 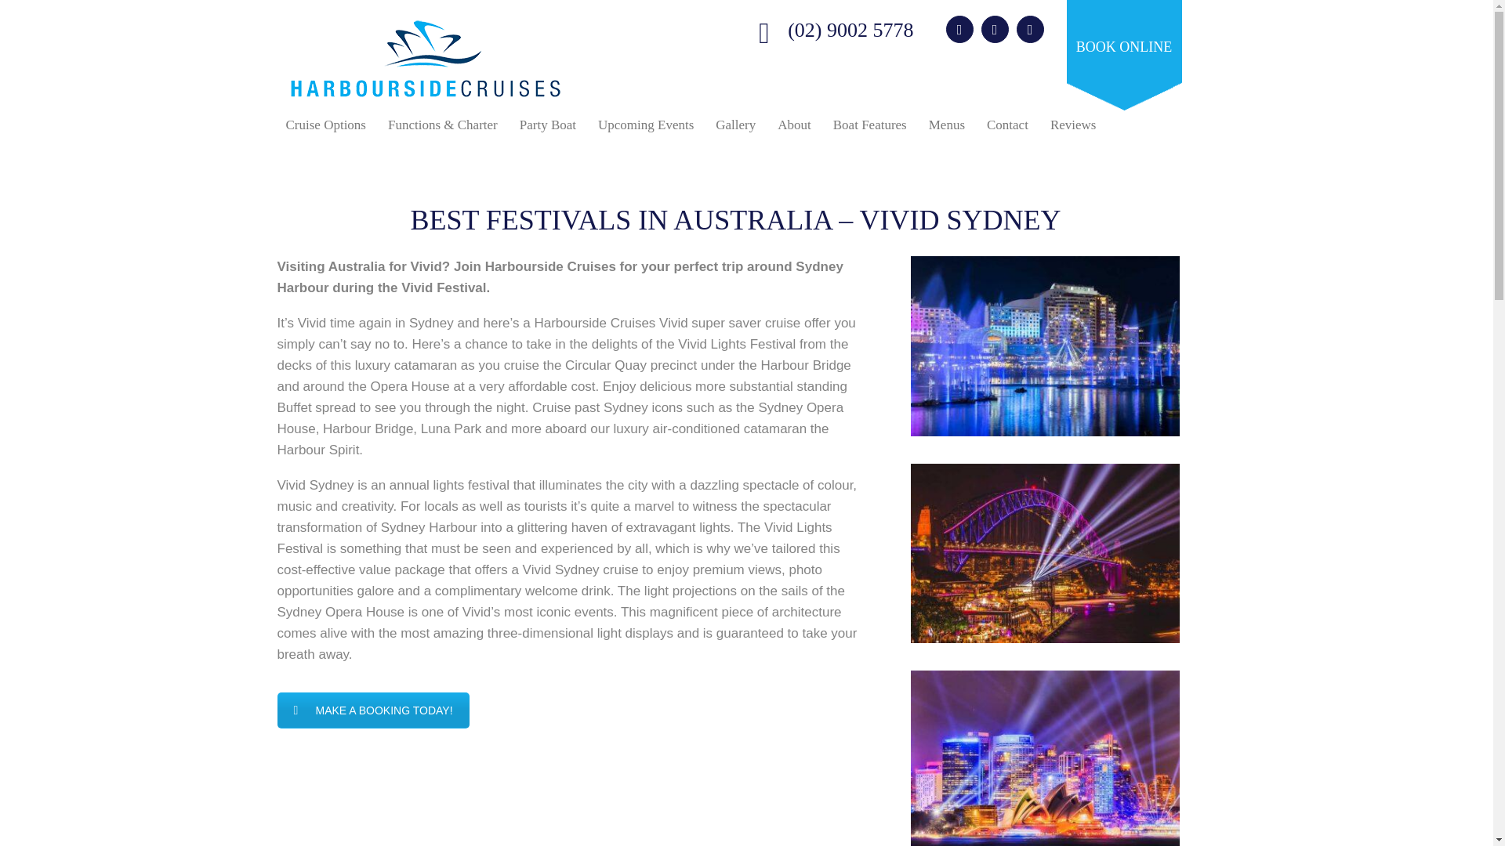 What do you see at coordinates (1045, 553) in the screenshot?
I see `Experience Vivid Sydney 2022 by Harbour Cruise` at bounding box center [1045, 553].